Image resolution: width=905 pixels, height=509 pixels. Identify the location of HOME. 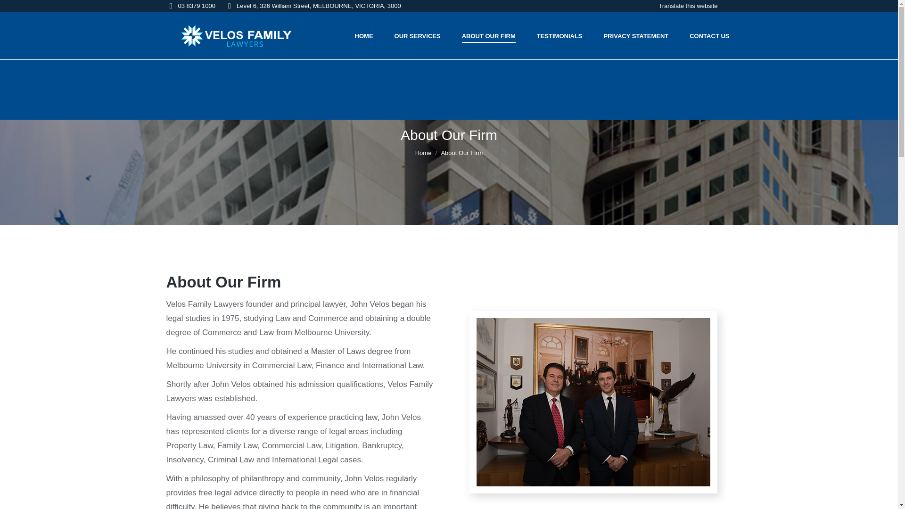
(355, 36).